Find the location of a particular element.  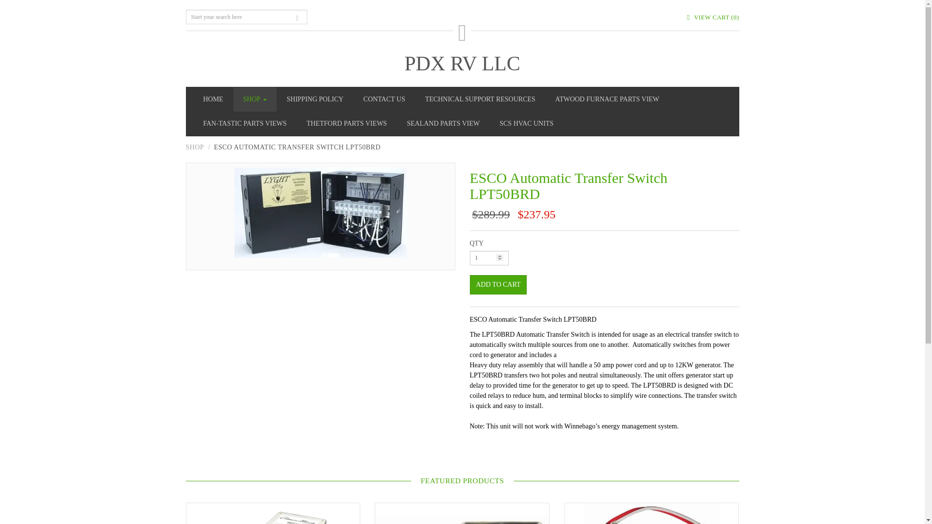

1 is located at coordinates (489, 258).